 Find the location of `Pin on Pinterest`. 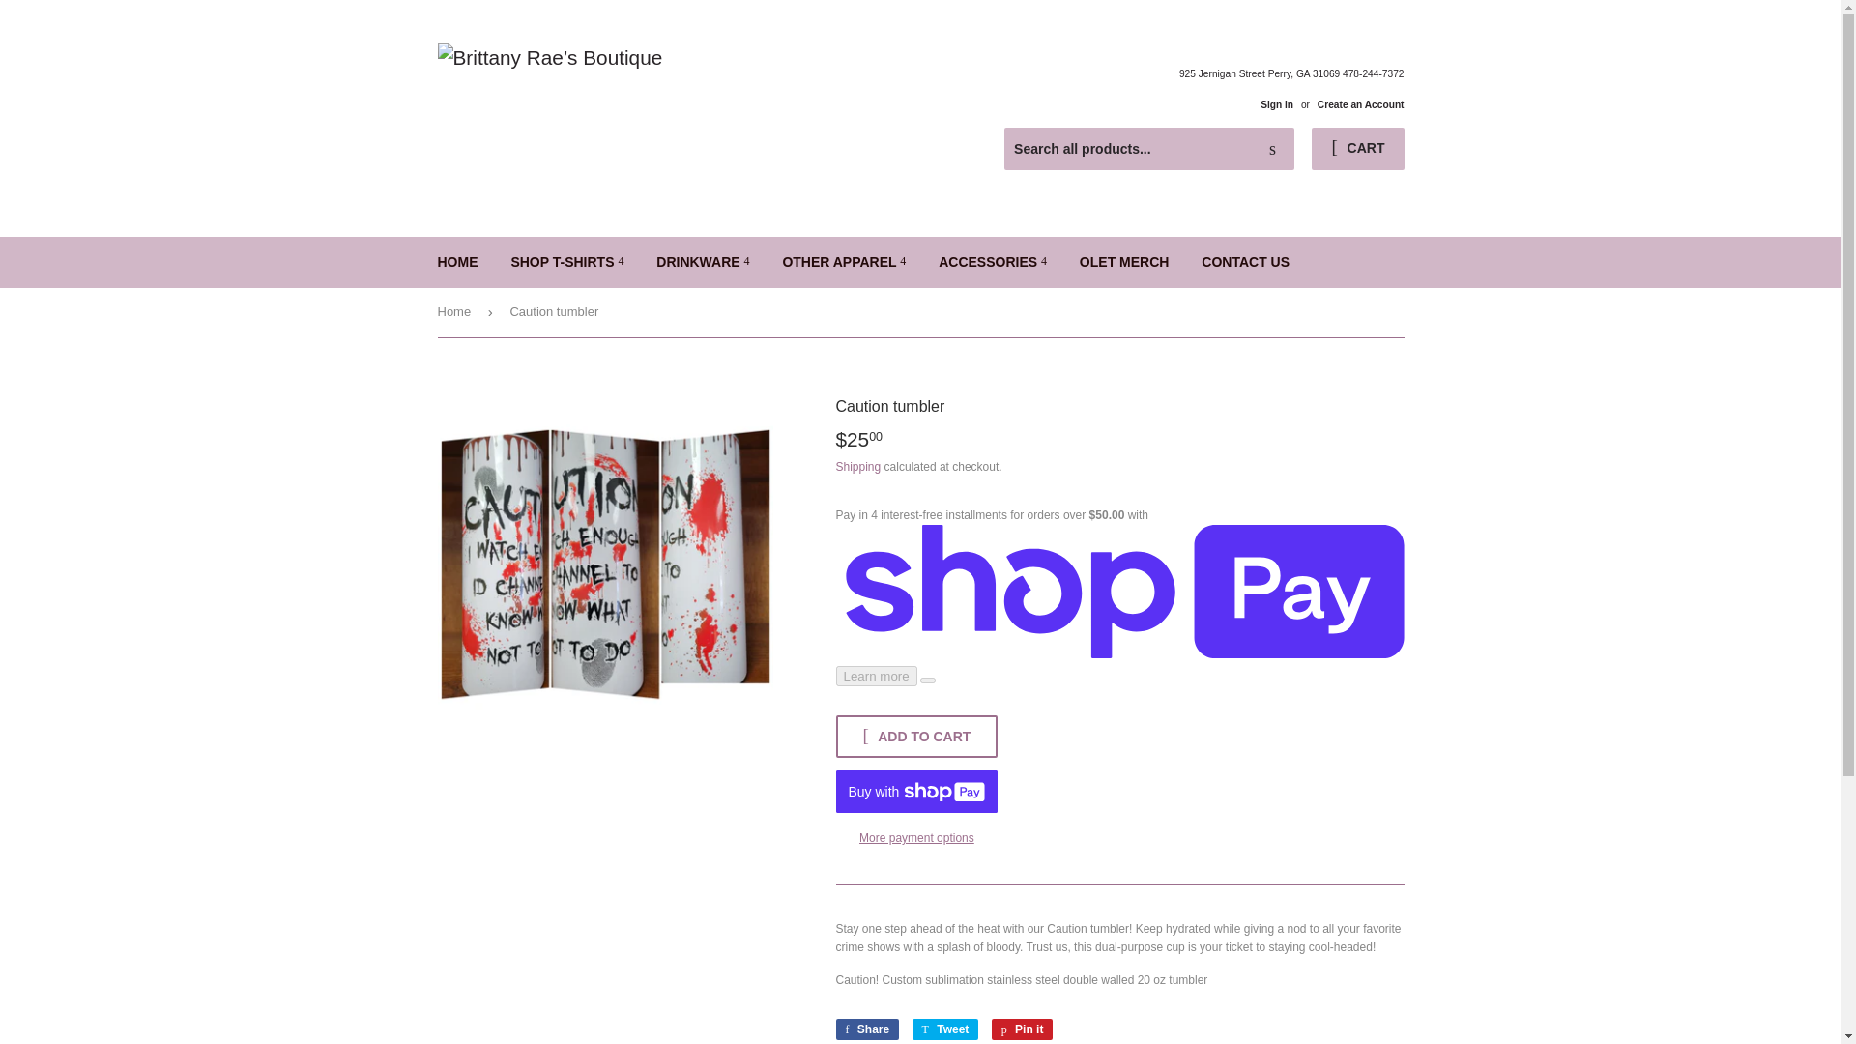

Pin on Pinterest is located at coordinates (1023, 1029).